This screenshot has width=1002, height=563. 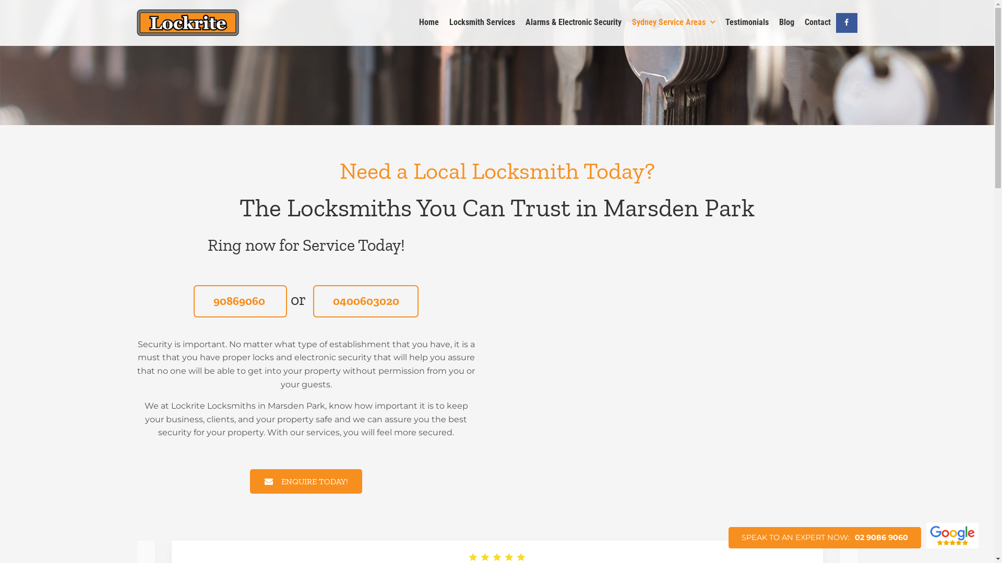 I want to click on 0400603020, so click(x=366, y=301).